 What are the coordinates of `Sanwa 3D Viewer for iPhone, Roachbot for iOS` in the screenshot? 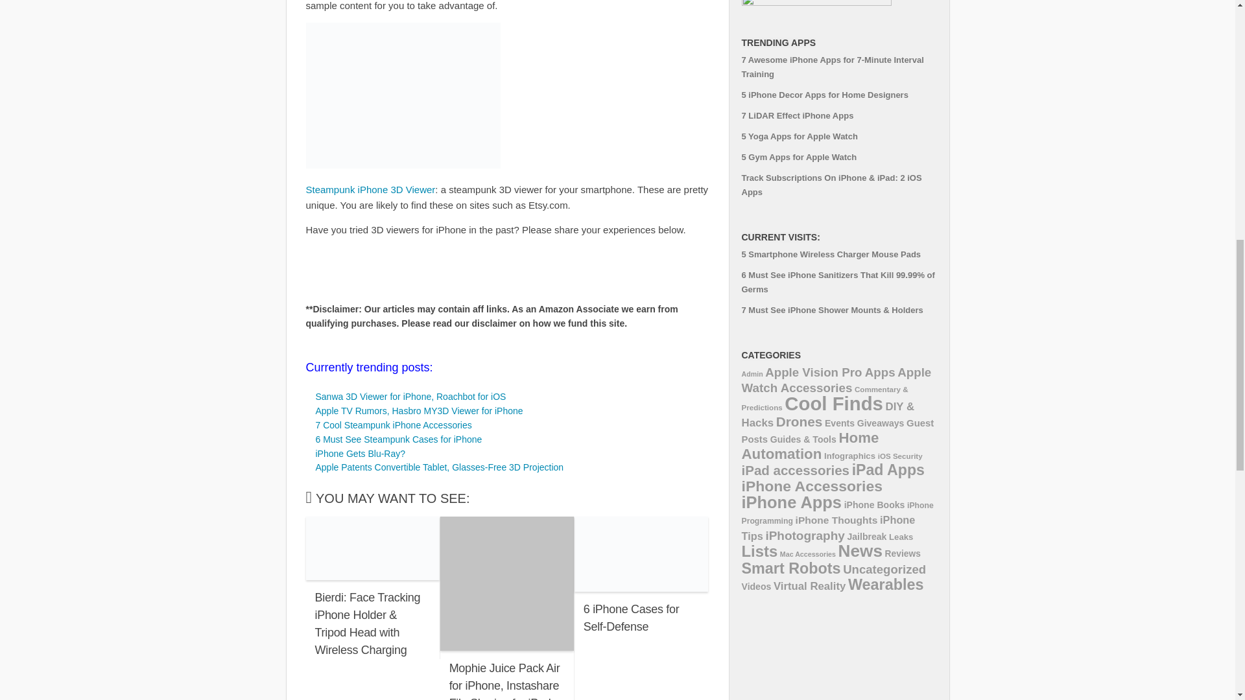 It's located at (410, 396).